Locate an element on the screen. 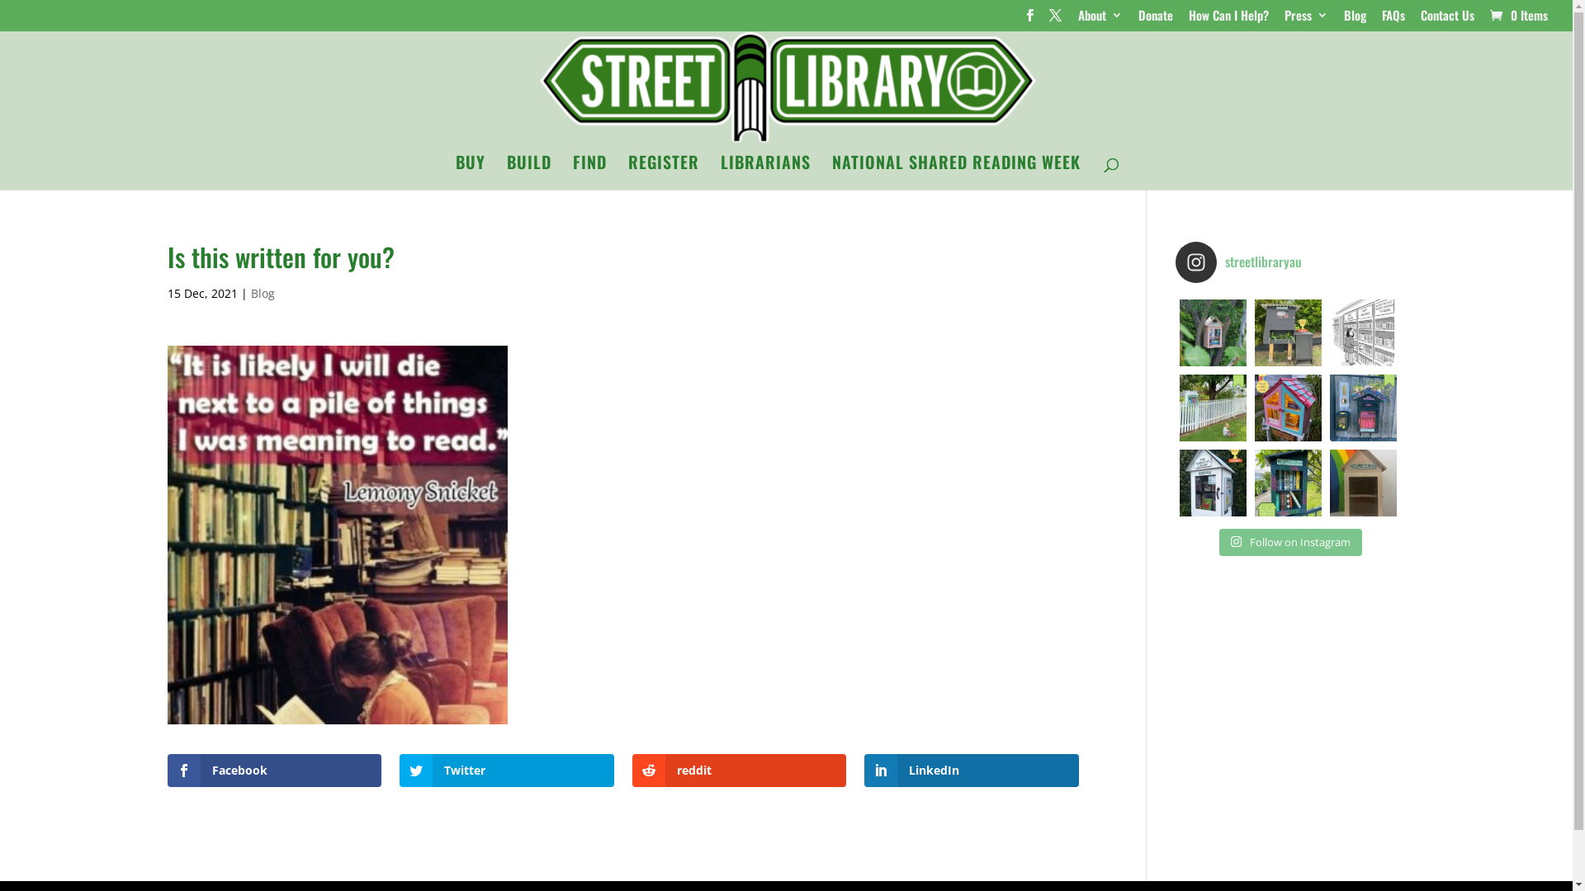  Follow on Instagram is located at coordinates (1291, 543).